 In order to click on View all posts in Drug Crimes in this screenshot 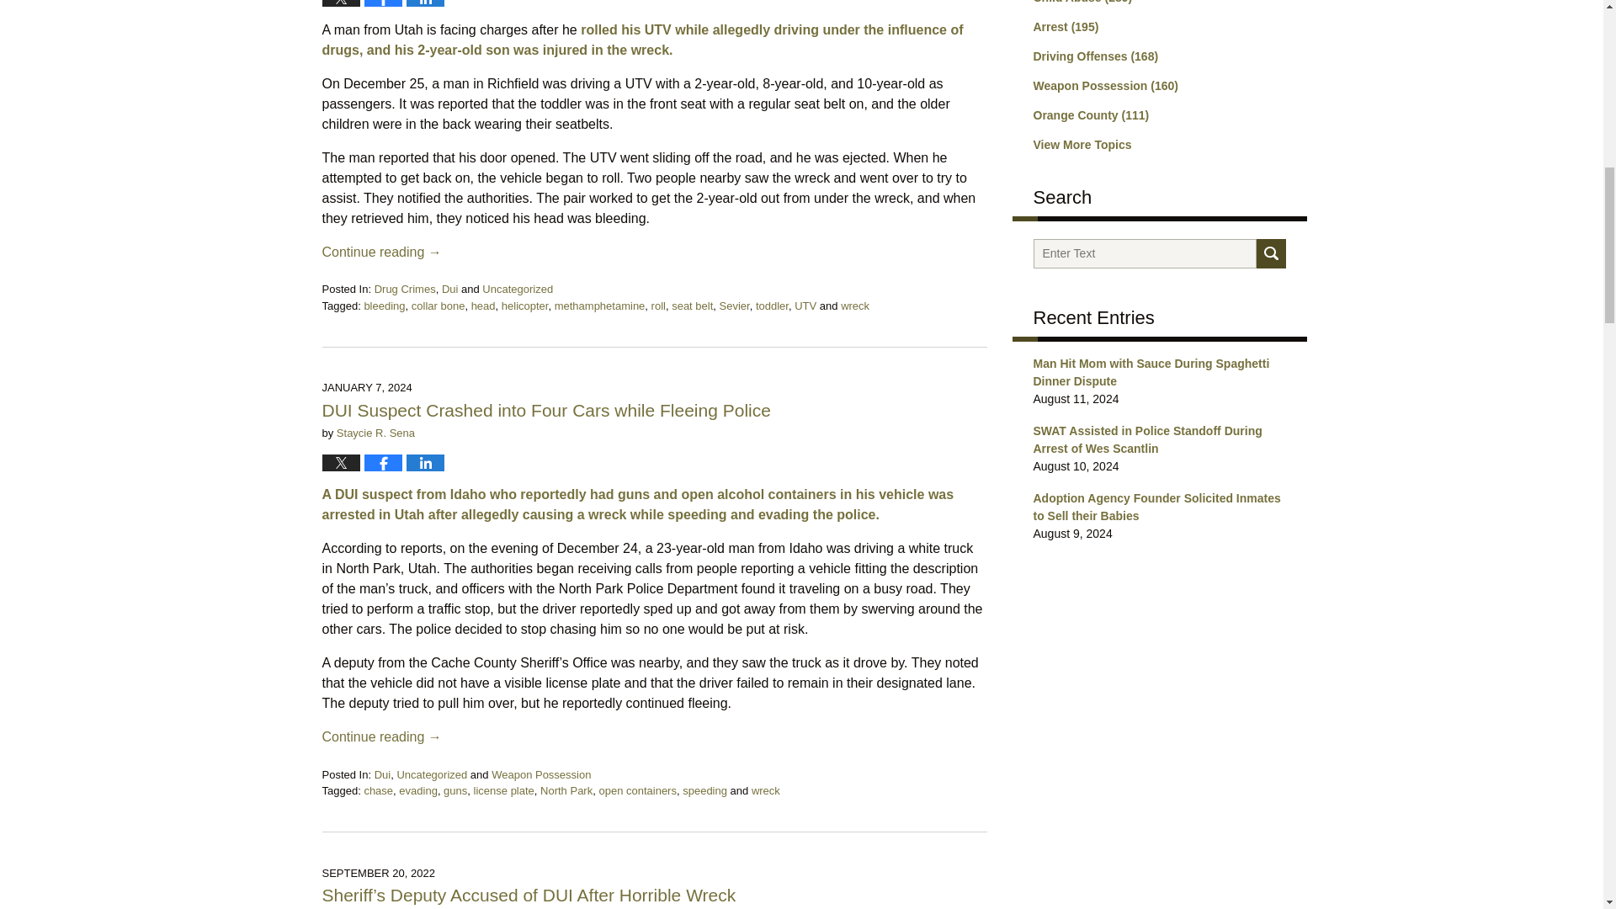, I will do `click(406, 289)`.